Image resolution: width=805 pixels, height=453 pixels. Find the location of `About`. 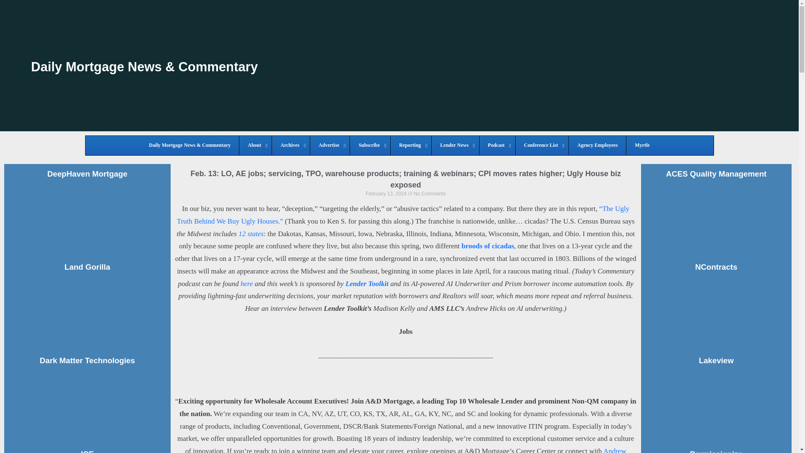

About is located at coordinates (255, 146).